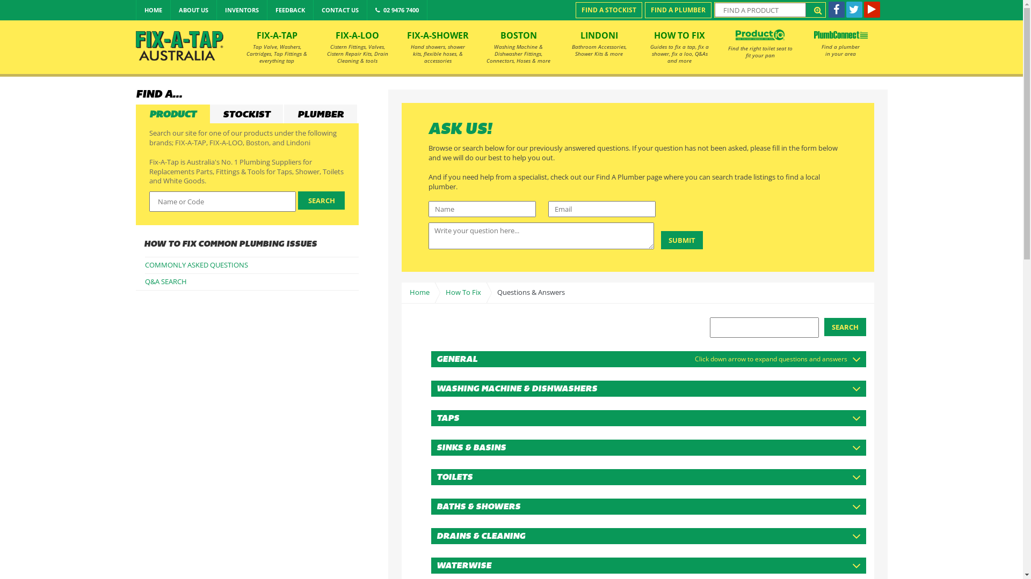 The image size is (1031, 579). What do you see at coordinates (840, 47) in the screenshot?
I see `Find a plumber
in your area` at bounding box center [840, 47].